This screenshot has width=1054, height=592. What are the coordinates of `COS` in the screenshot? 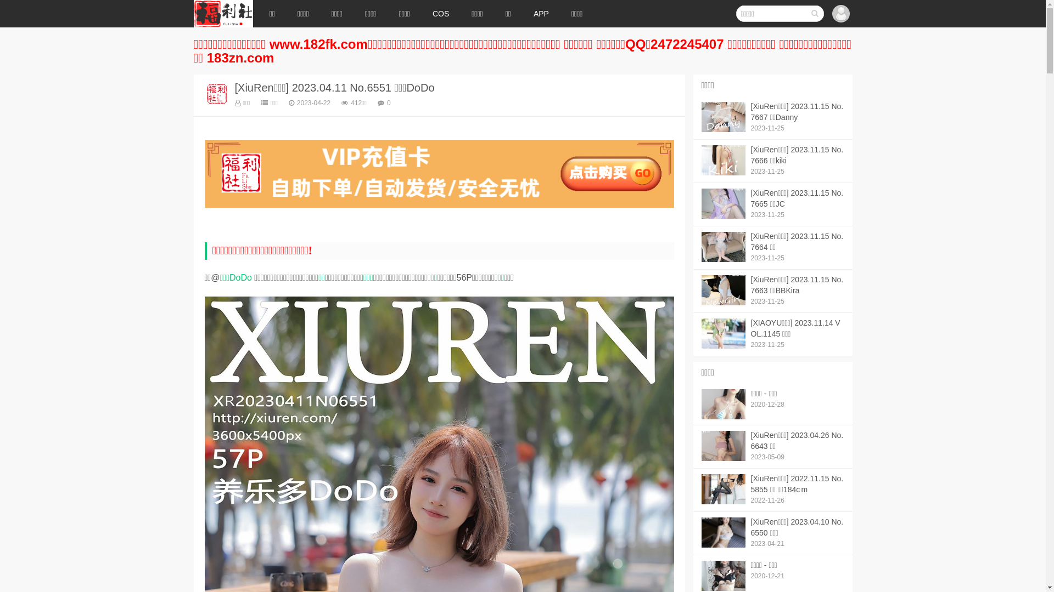 It's located at (441, 14).